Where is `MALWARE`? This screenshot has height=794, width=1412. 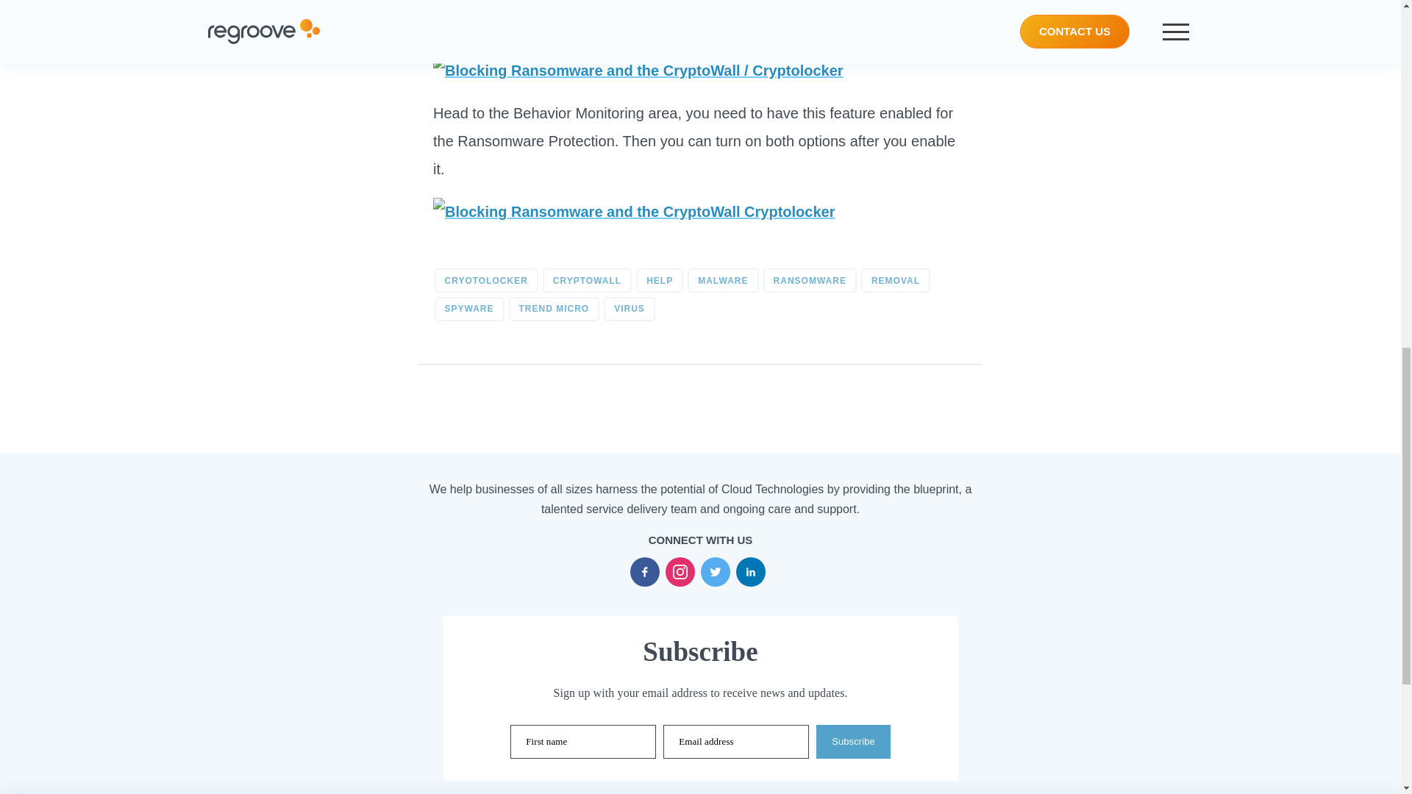 MALWARE is located at coordinates (723, 281).